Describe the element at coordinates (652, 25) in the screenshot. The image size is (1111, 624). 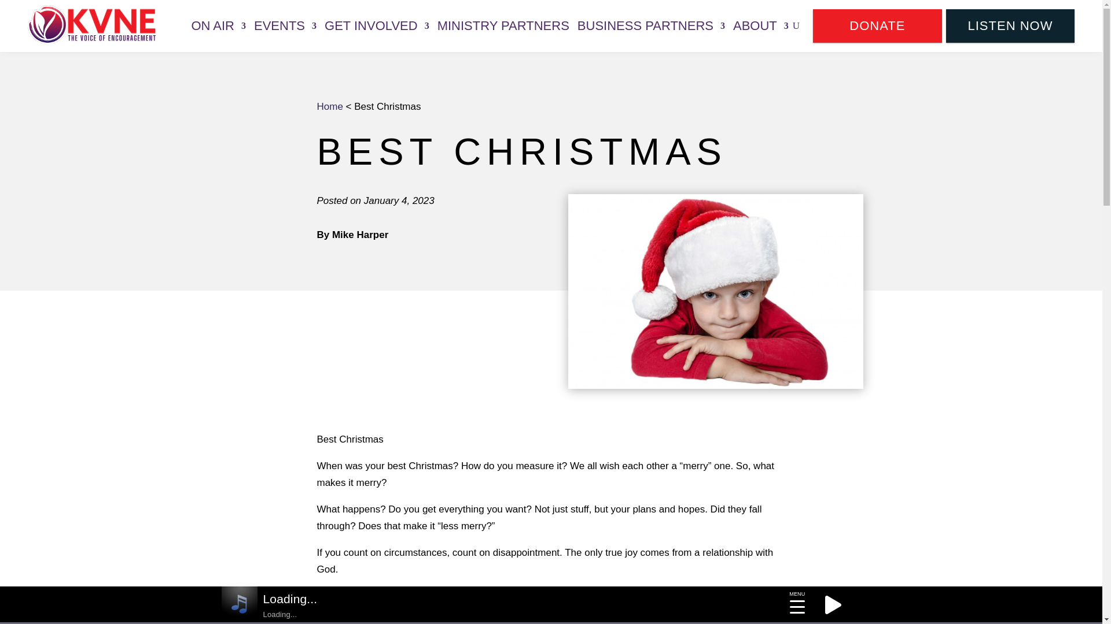
I see `BUSINESS PARTNERS` at that location.